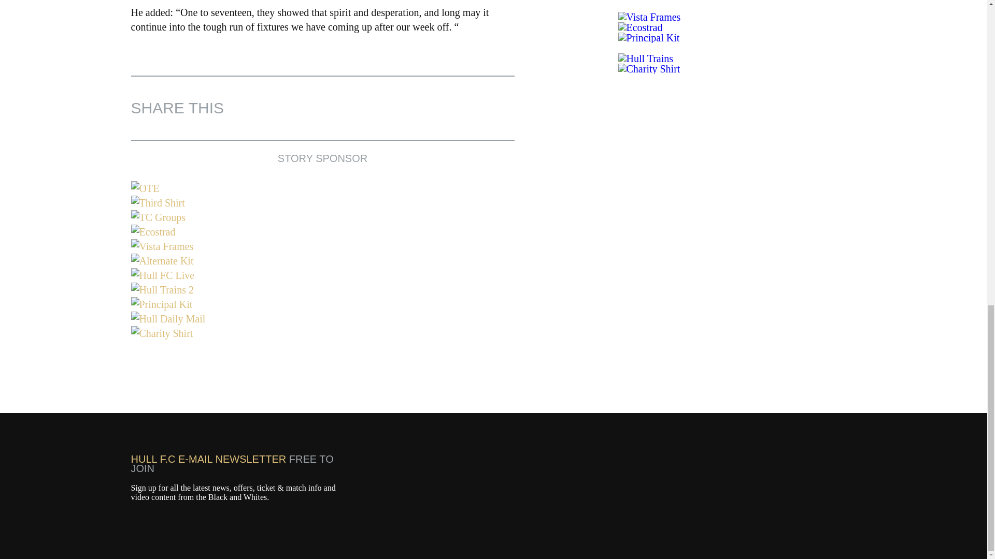 The width and height of the screenshot is (995, 559). What do you see at coordinates (322, 188) in the screenshot?
I see `OTE` at bounding box center [322, 188].